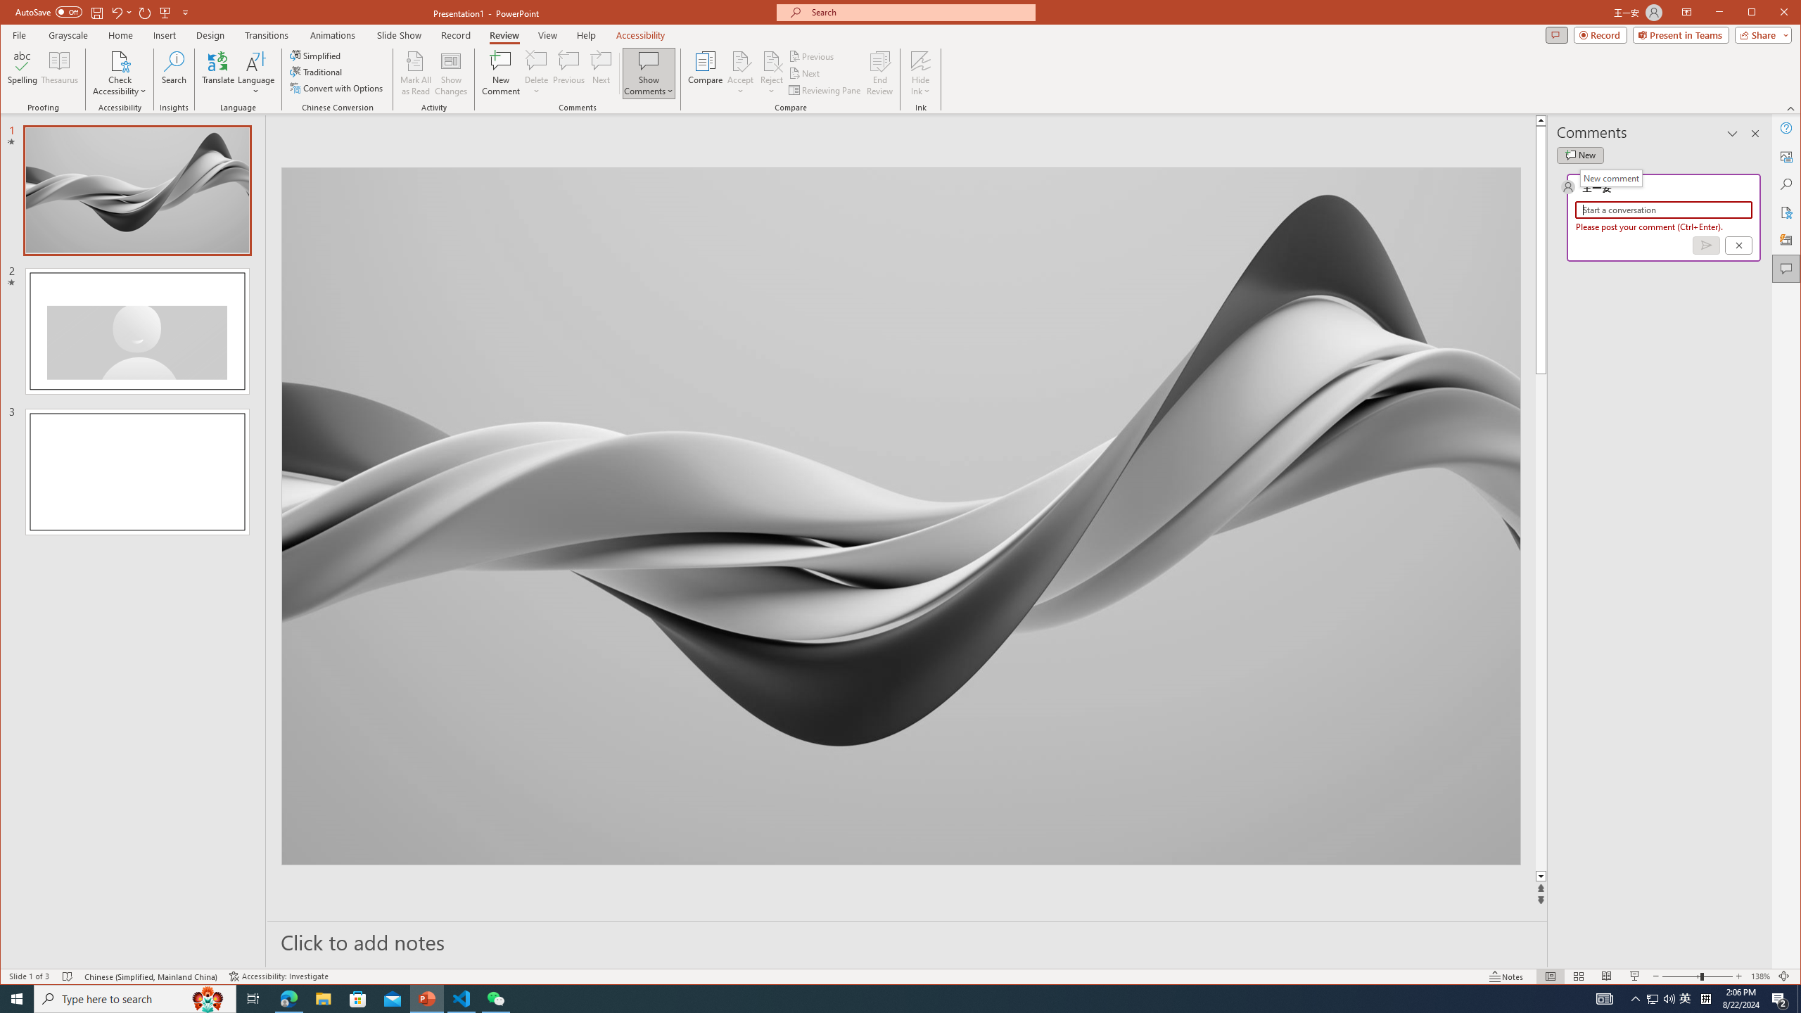  I want to click on Search, so click(398, 35).